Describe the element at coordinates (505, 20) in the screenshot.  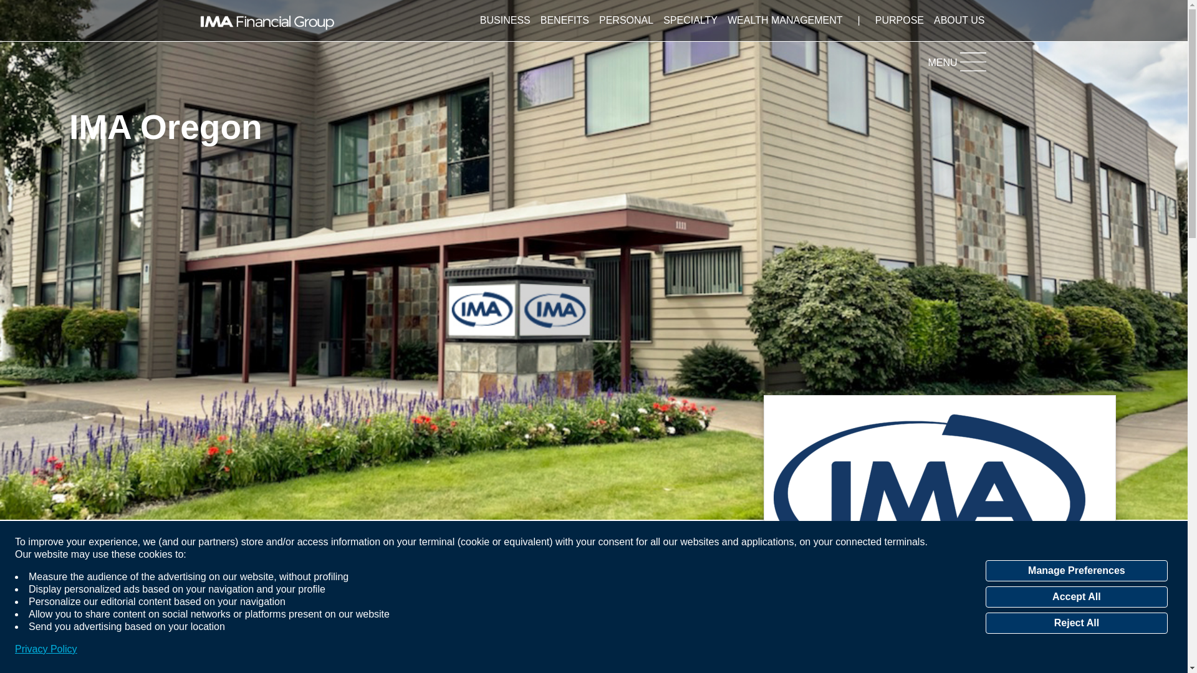
I see `Business` at that location.